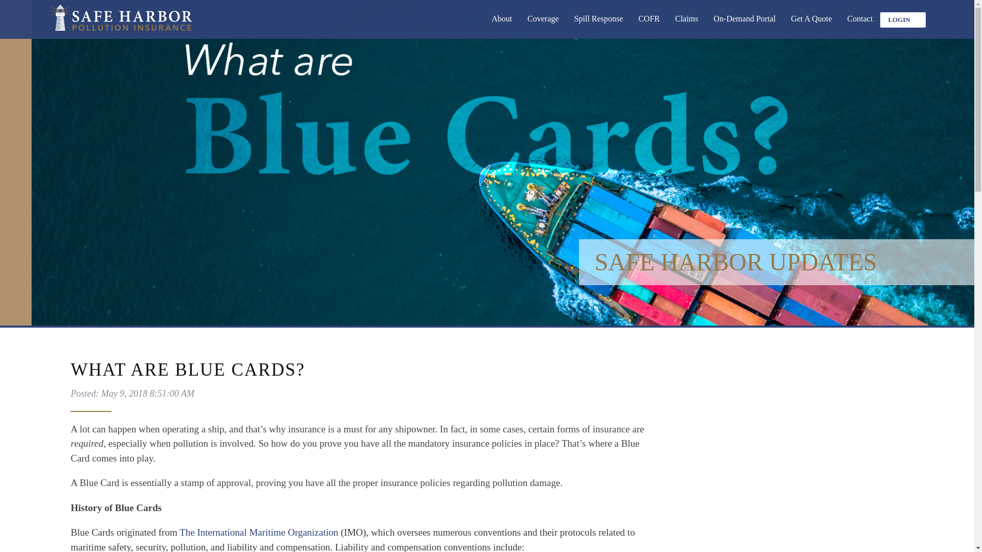 This screenshot has width=982, height=552. I want to click on Spill Response, so click(598, 25).